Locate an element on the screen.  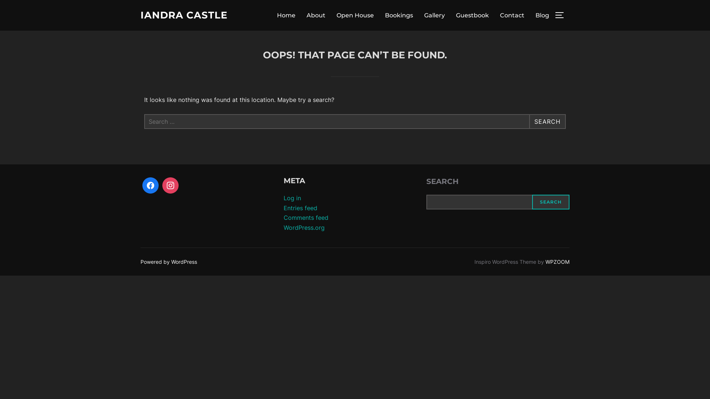
SEARCH is located at coordinates (547, 122).